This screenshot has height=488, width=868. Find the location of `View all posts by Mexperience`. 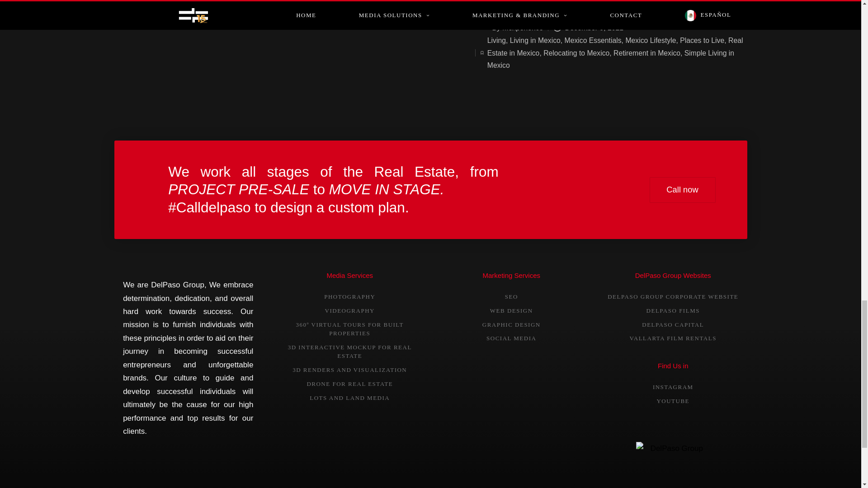

View all posts by Mexperience is located at coordinates (523, 28).